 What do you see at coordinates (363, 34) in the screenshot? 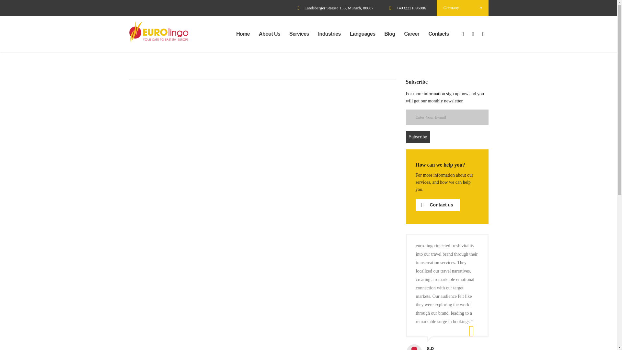
I see `Languages` at bounding box center [363, 34].